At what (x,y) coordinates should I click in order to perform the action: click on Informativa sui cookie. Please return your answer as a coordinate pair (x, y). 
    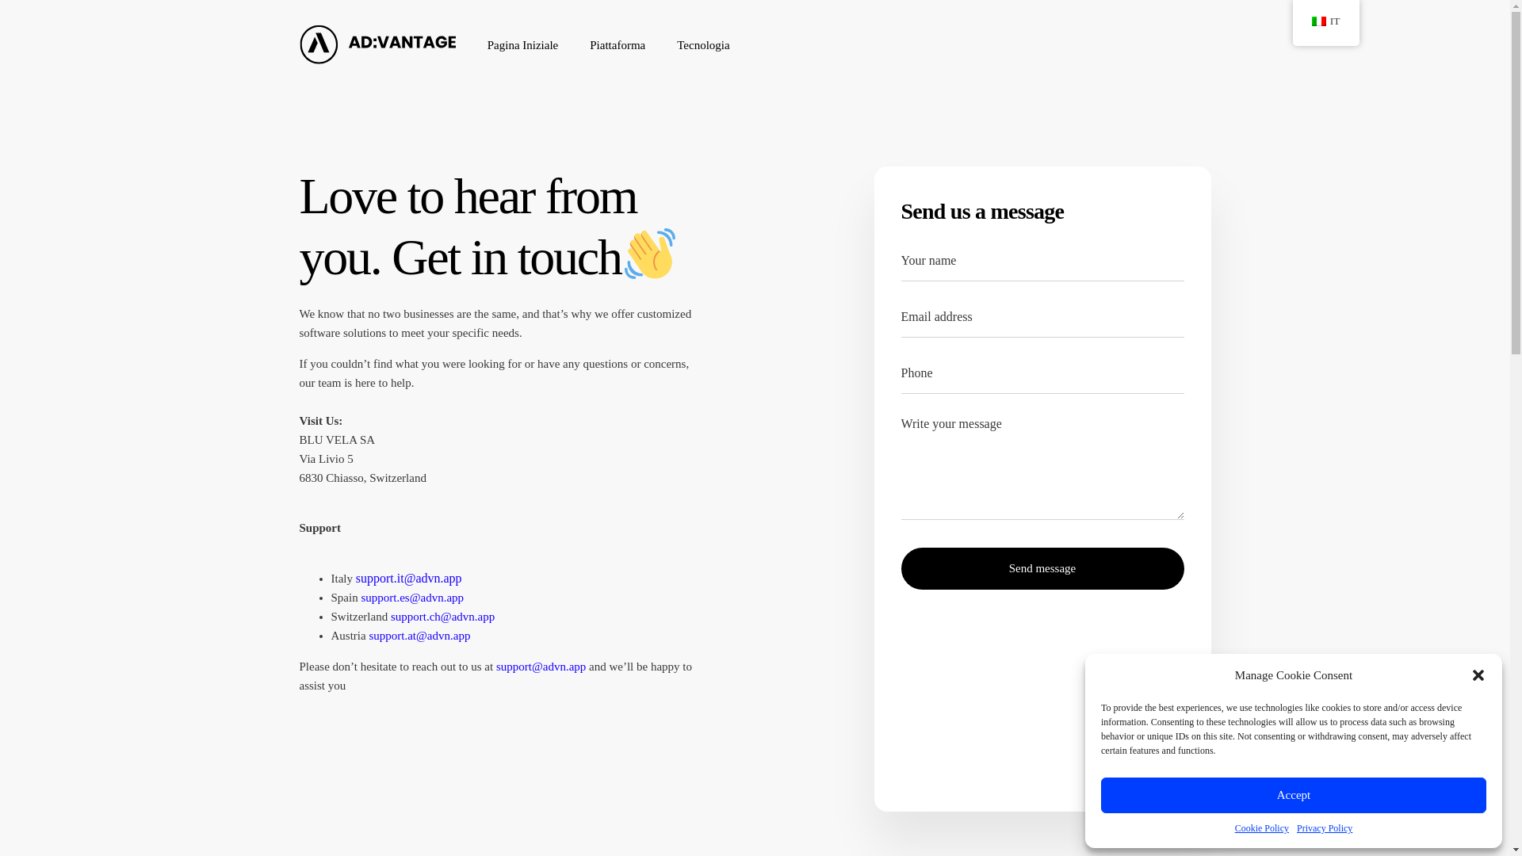
    Looking at the image, I should click on (968, 539).